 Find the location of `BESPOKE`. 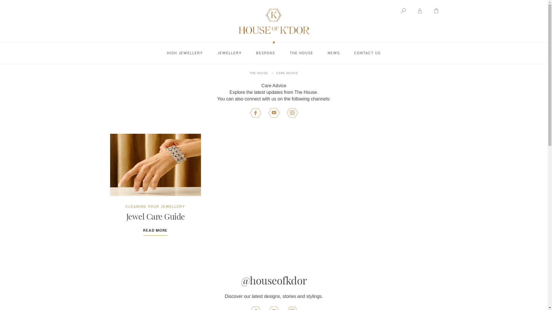

BESPOKE is located at coordinates (266, 53).